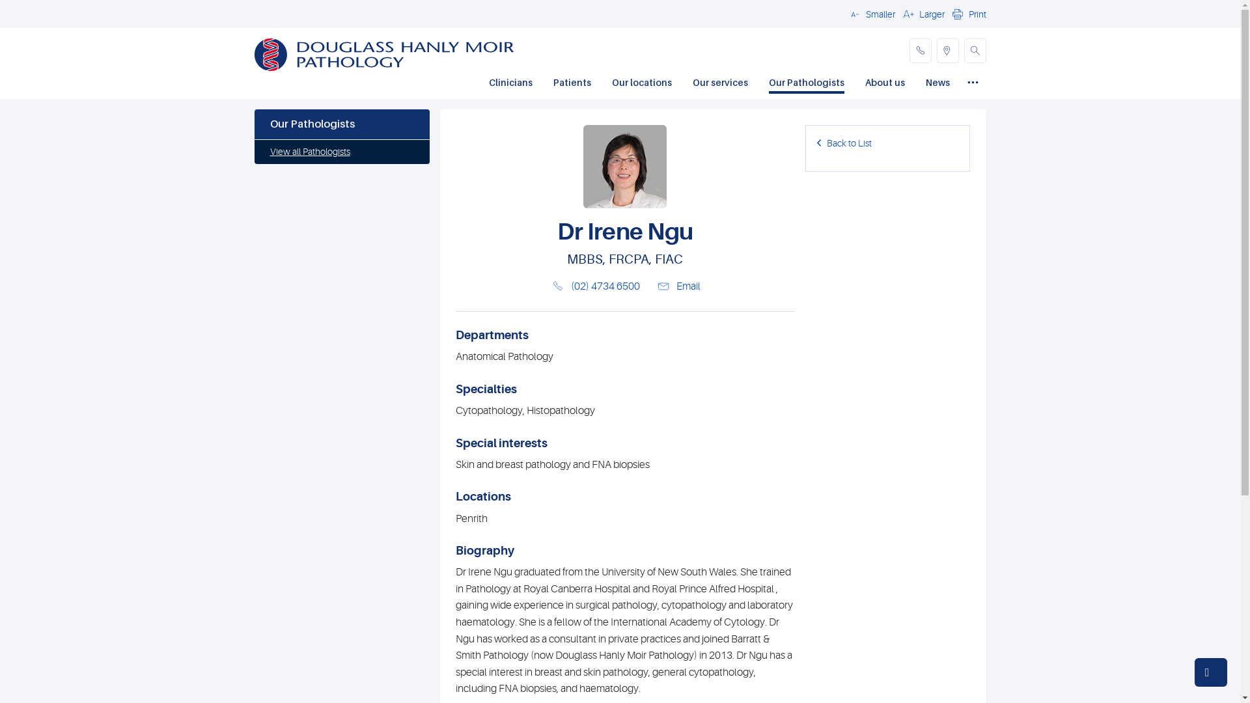 This screenshot has height=703, width=1250. I want to click on Email, so click(678, 287).